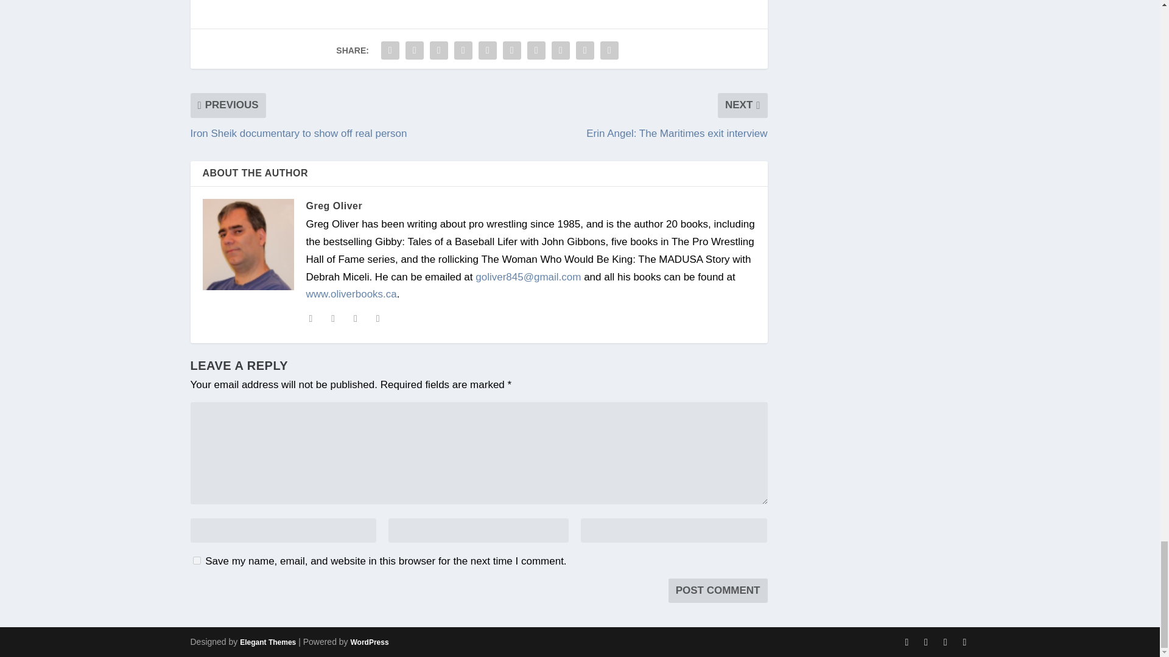 The width and height of the screenshot is (1169, 657). Describe the element at coordinates (463, 50) in the screenshot. I see `Share "Brodus Clay tries horror in No One Lives" via Tumblr` at that location.